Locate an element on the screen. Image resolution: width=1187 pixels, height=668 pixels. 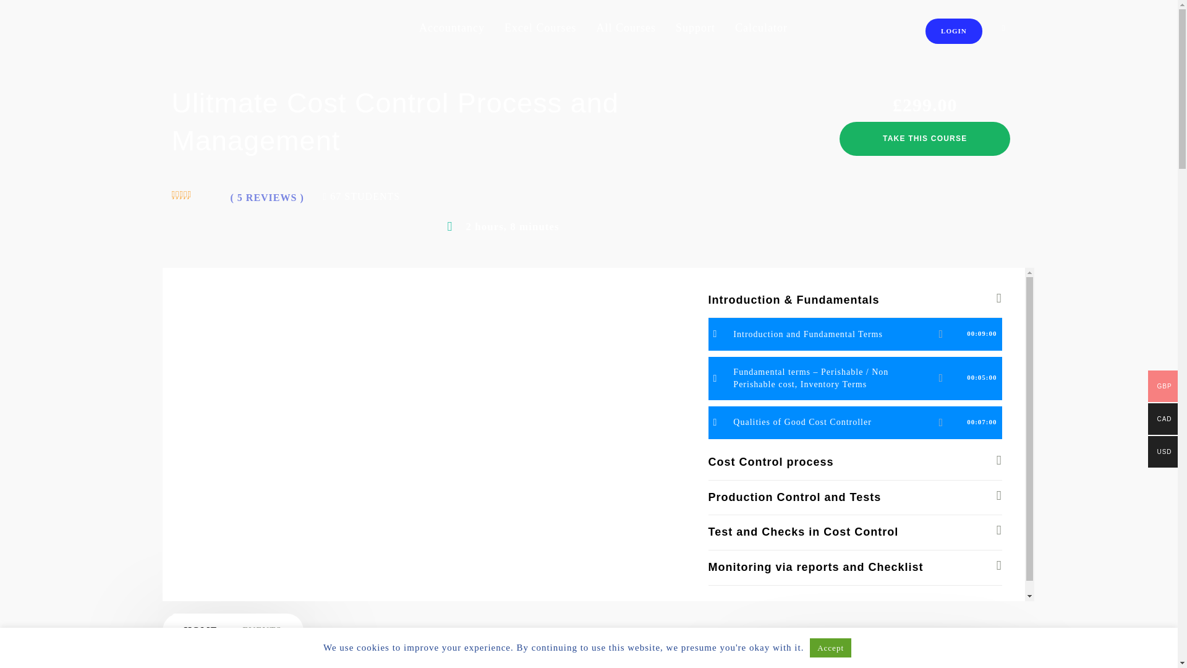
HOME is located at coordinates (201, 630).